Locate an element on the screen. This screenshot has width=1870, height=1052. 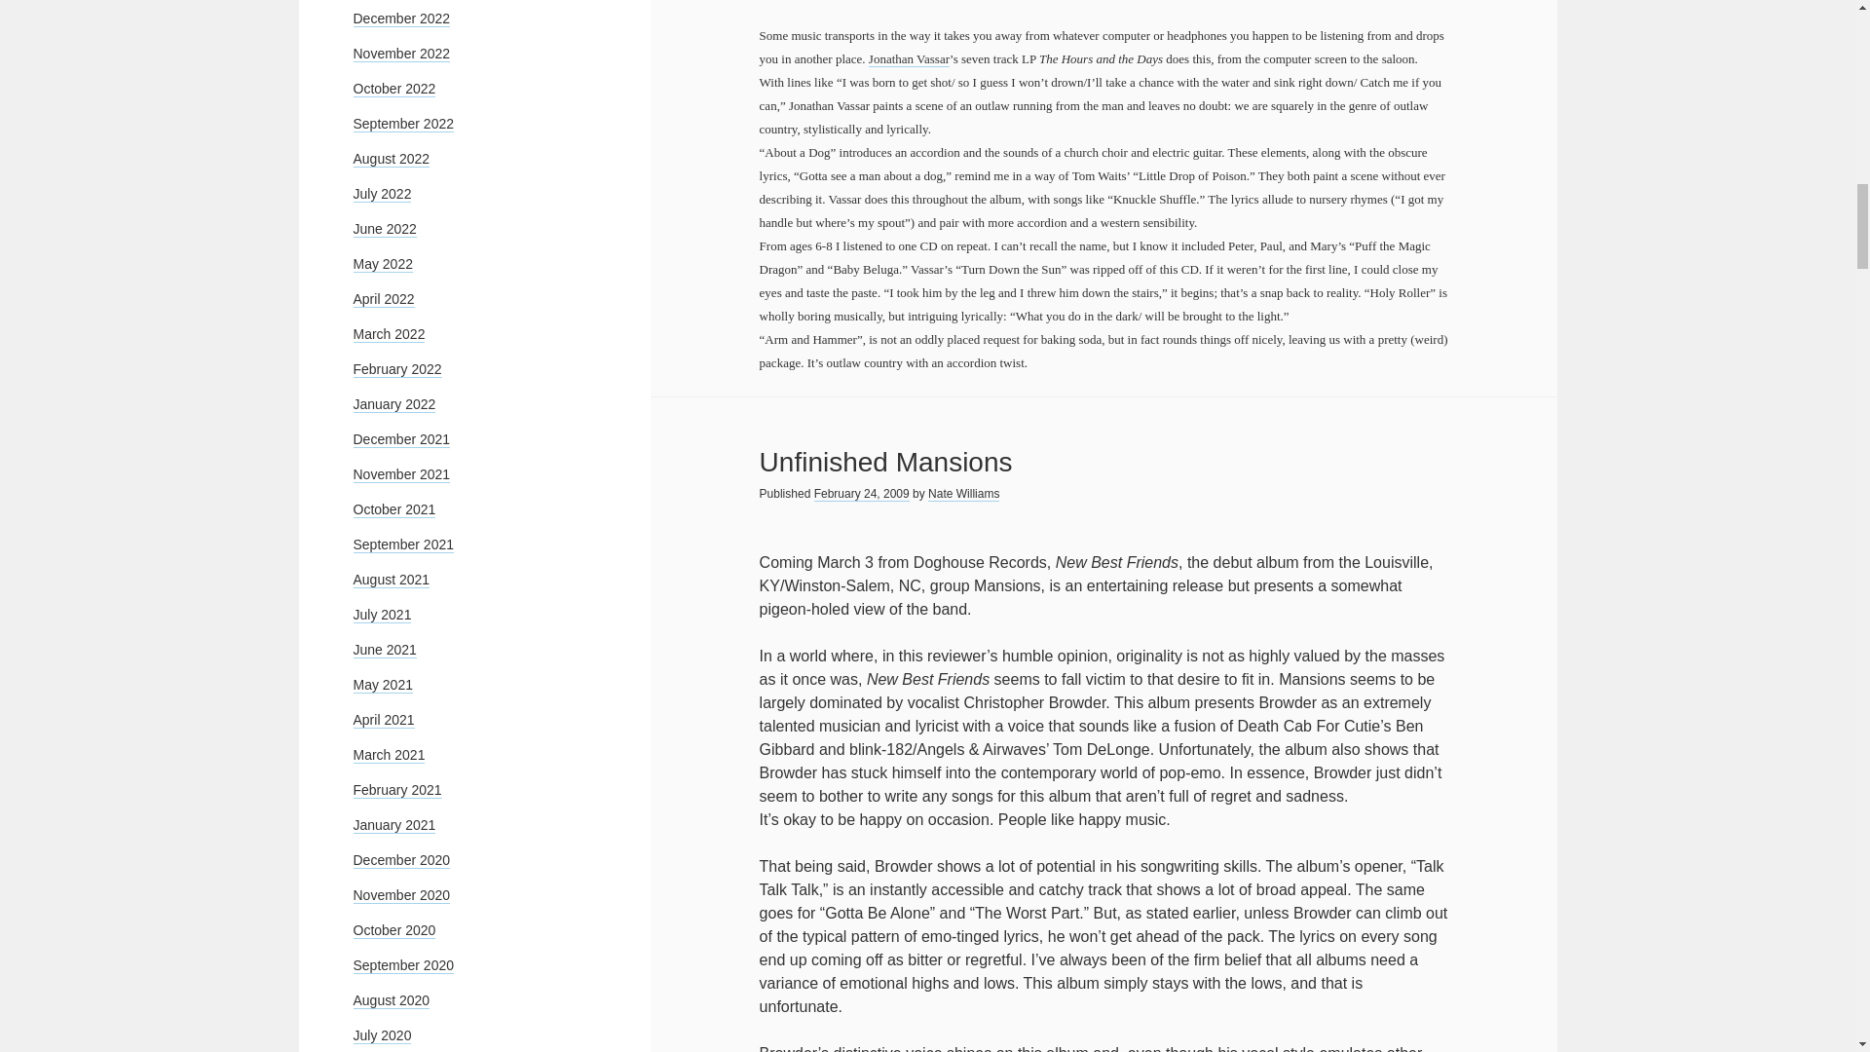
October 2021 is located at coordinates (393, 510).